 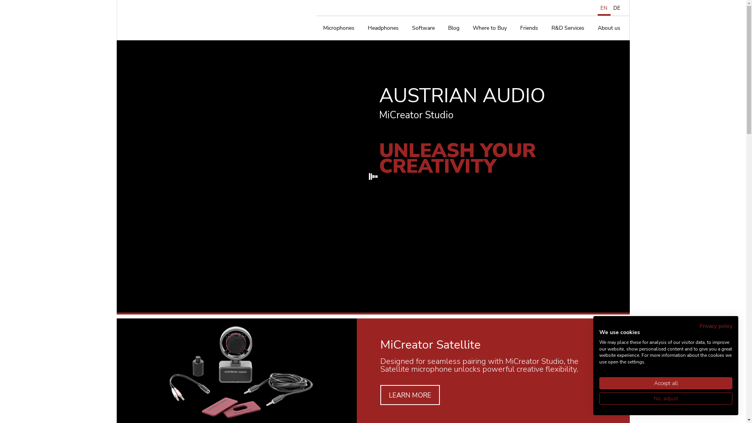 What do you see at coordinates (529, 28) in the screenshot?
I see `Friends` at bounding box center [529, 28].